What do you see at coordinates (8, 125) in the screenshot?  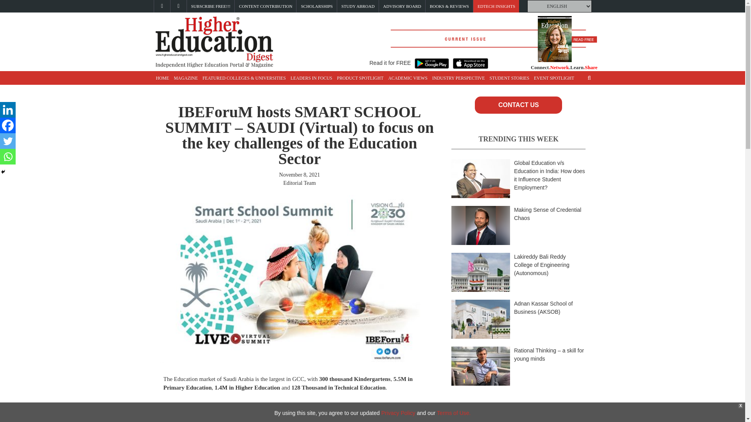 I see `Facebook` at bounding box center [8, 125].